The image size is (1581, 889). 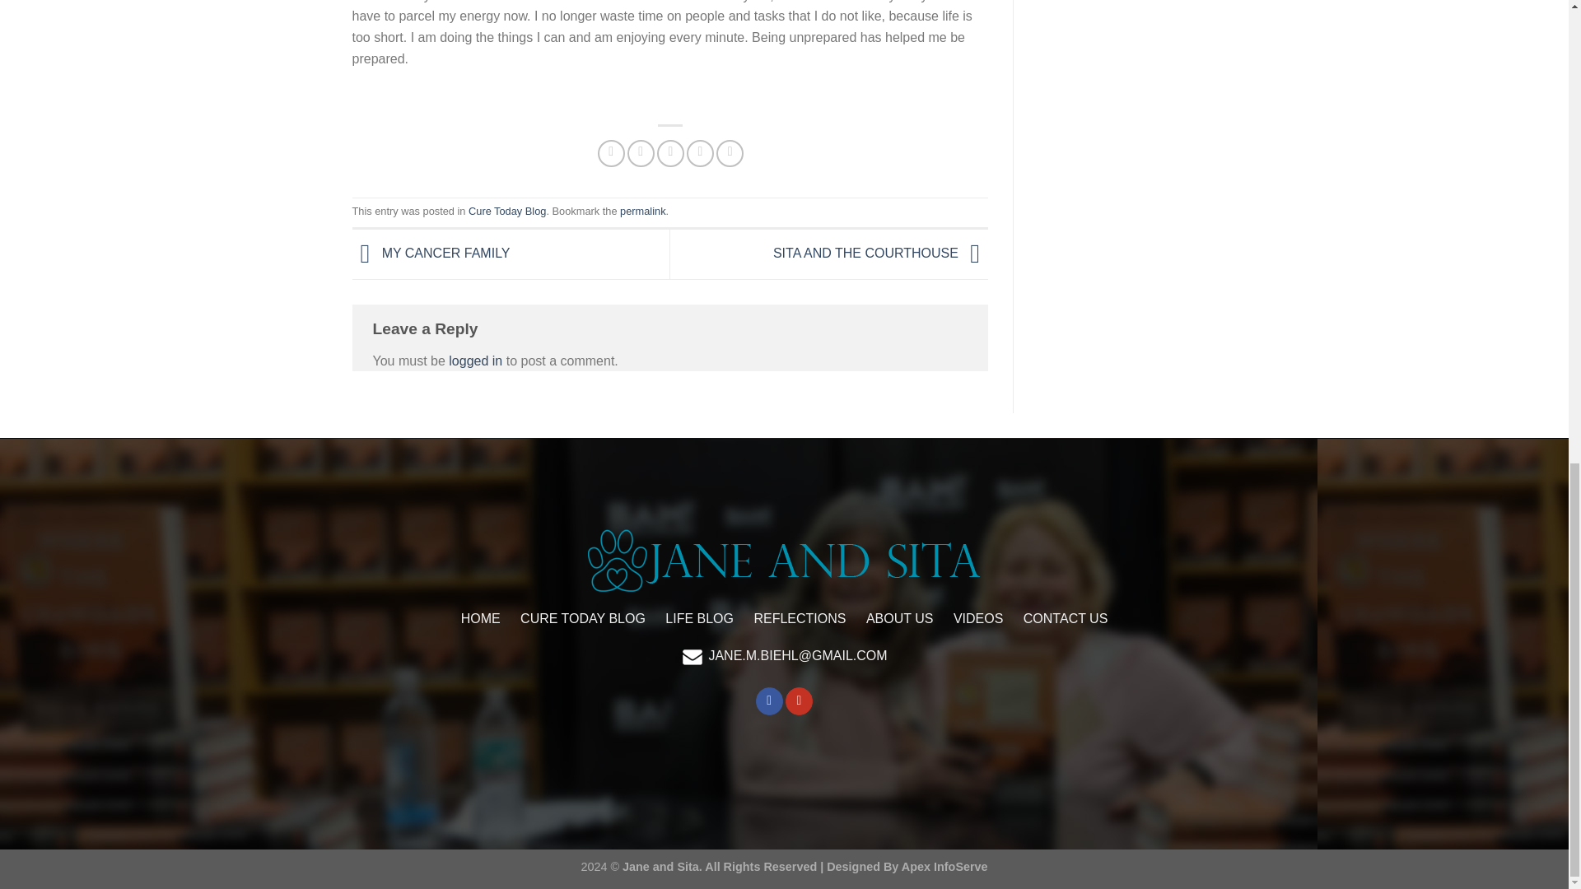 I want to click on Email to a Friend, so click(x=670, y=153).